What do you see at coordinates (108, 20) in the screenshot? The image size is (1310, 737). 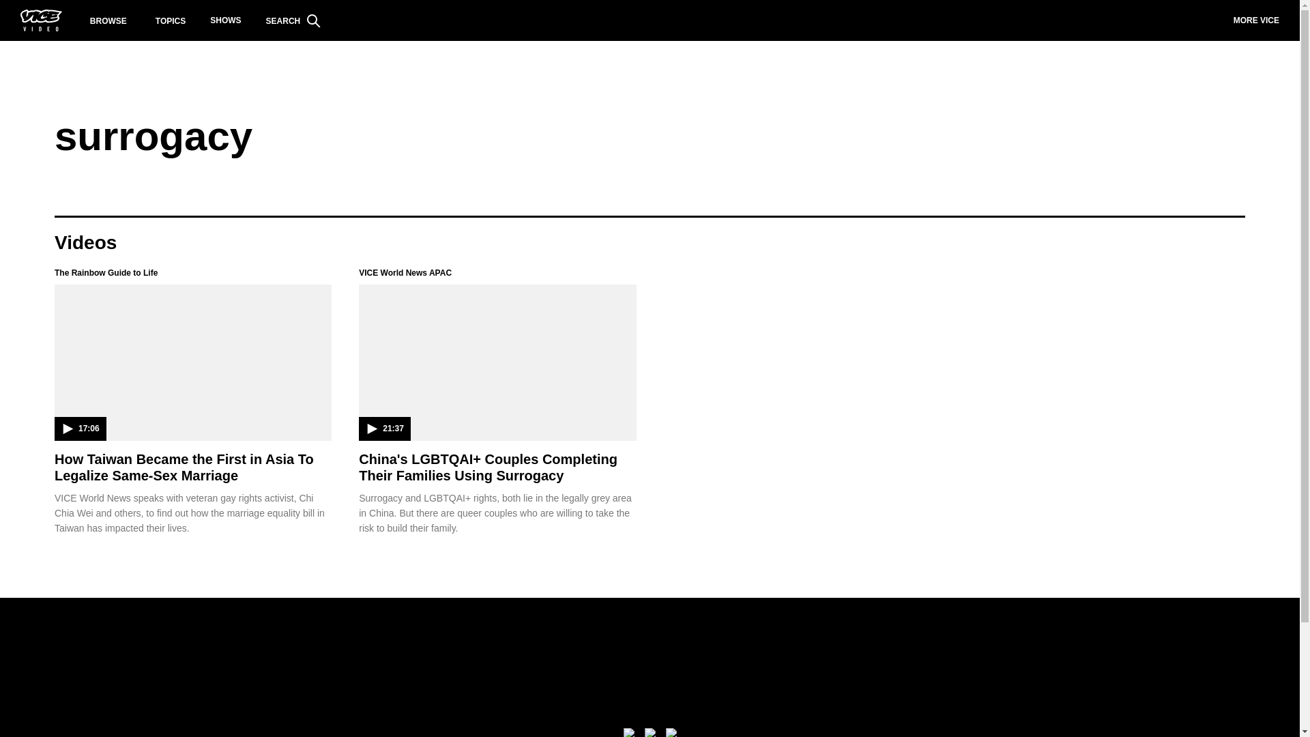 I see `BROWSE` at bounding box center [108, 20].